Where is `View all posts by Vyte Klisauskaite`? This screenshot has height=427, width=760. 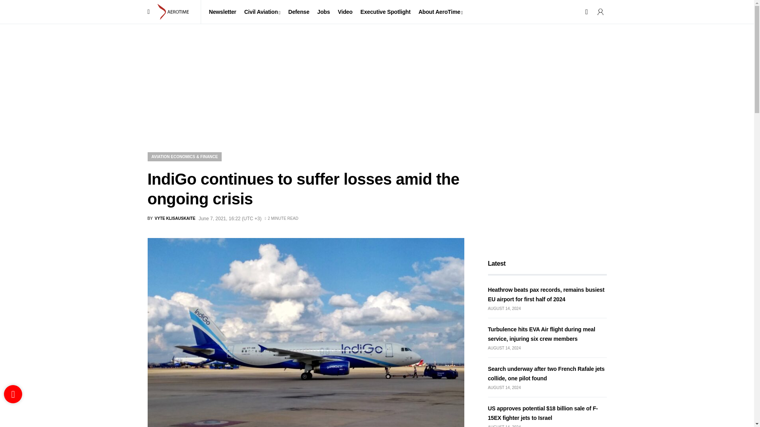
View all posts by Vyte Klisauskaite is located at coordinates (171, 218).